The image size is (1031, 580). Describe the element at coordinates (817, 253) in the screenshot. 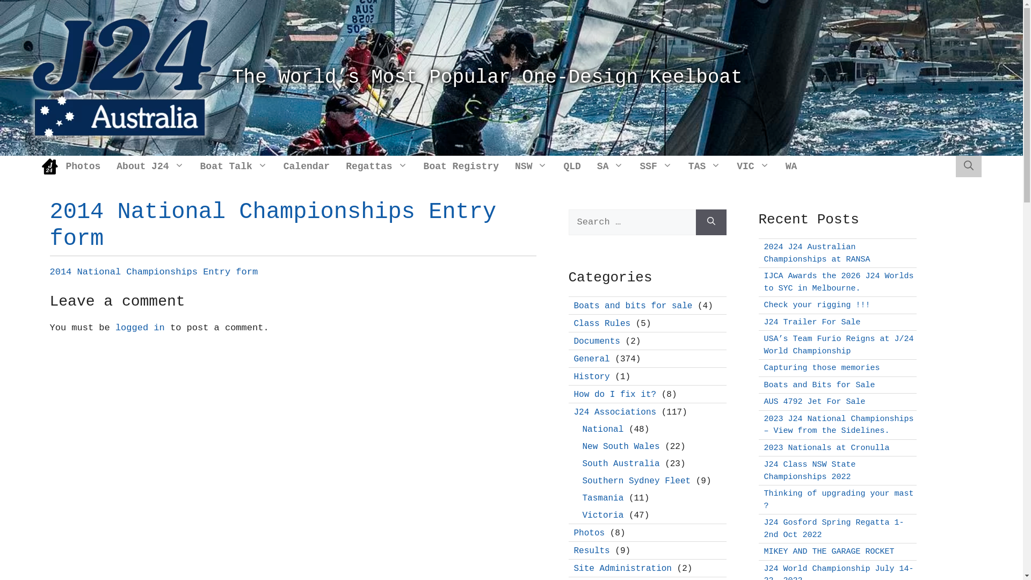

I see `2024 J24 Australian Championships at RANSA` at that location.